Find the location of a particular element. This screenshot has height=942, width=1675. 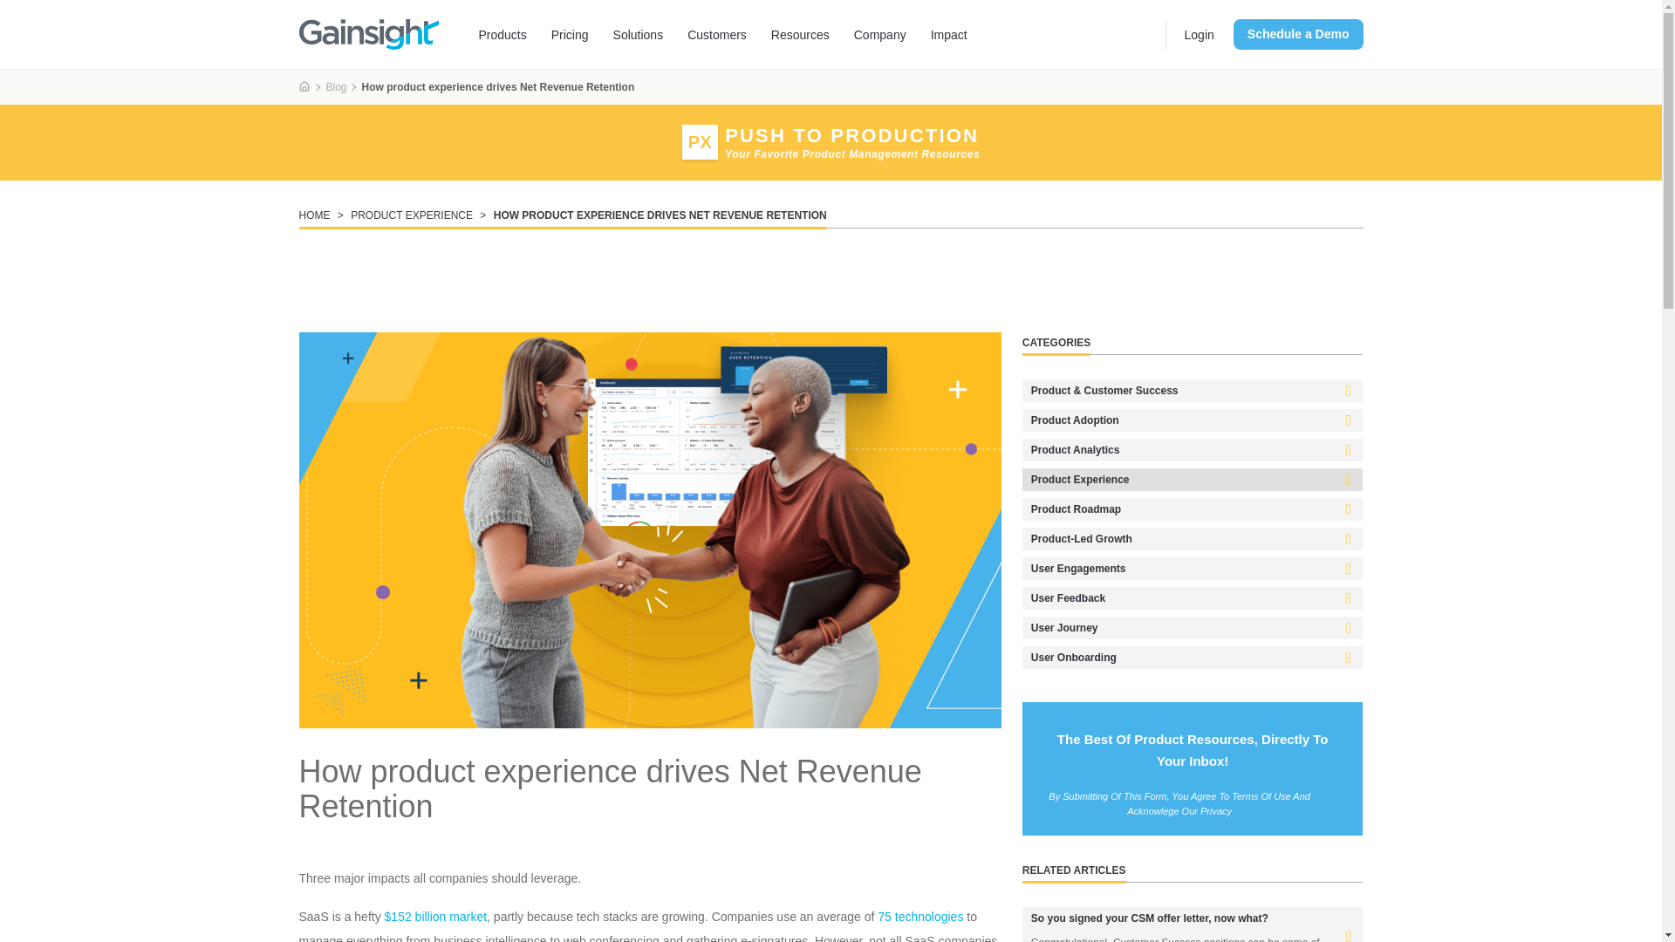

Solutions is located at coordinates (639, 35).